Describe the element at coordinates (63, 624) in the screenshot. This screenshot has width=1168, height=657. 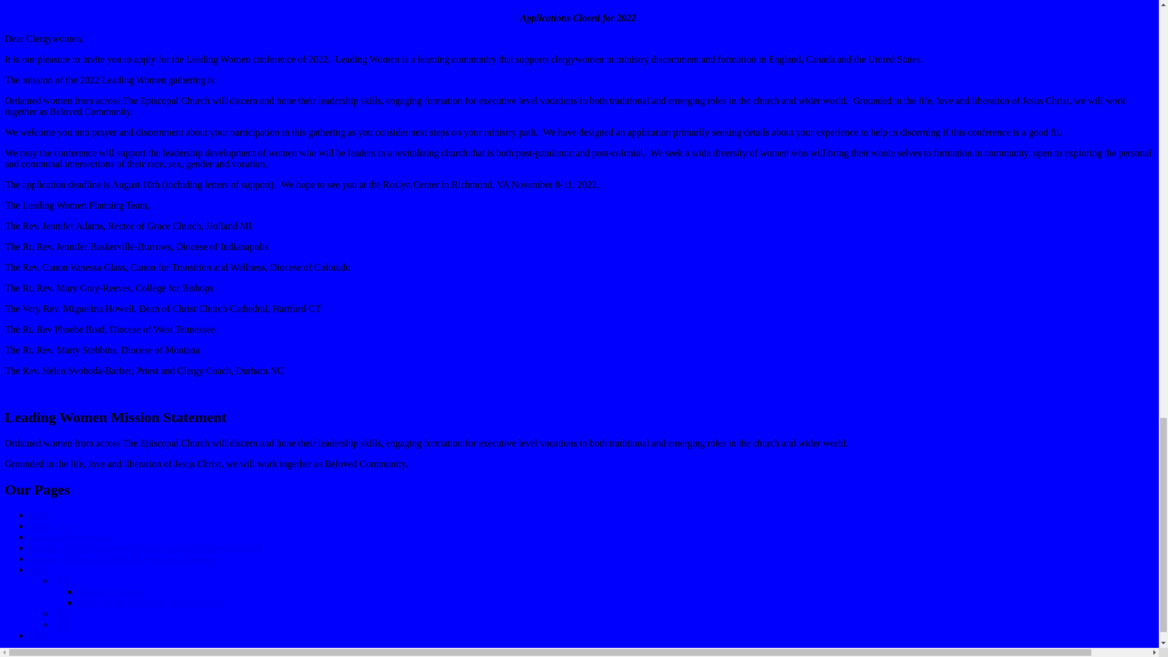
I see `2016` at that location.